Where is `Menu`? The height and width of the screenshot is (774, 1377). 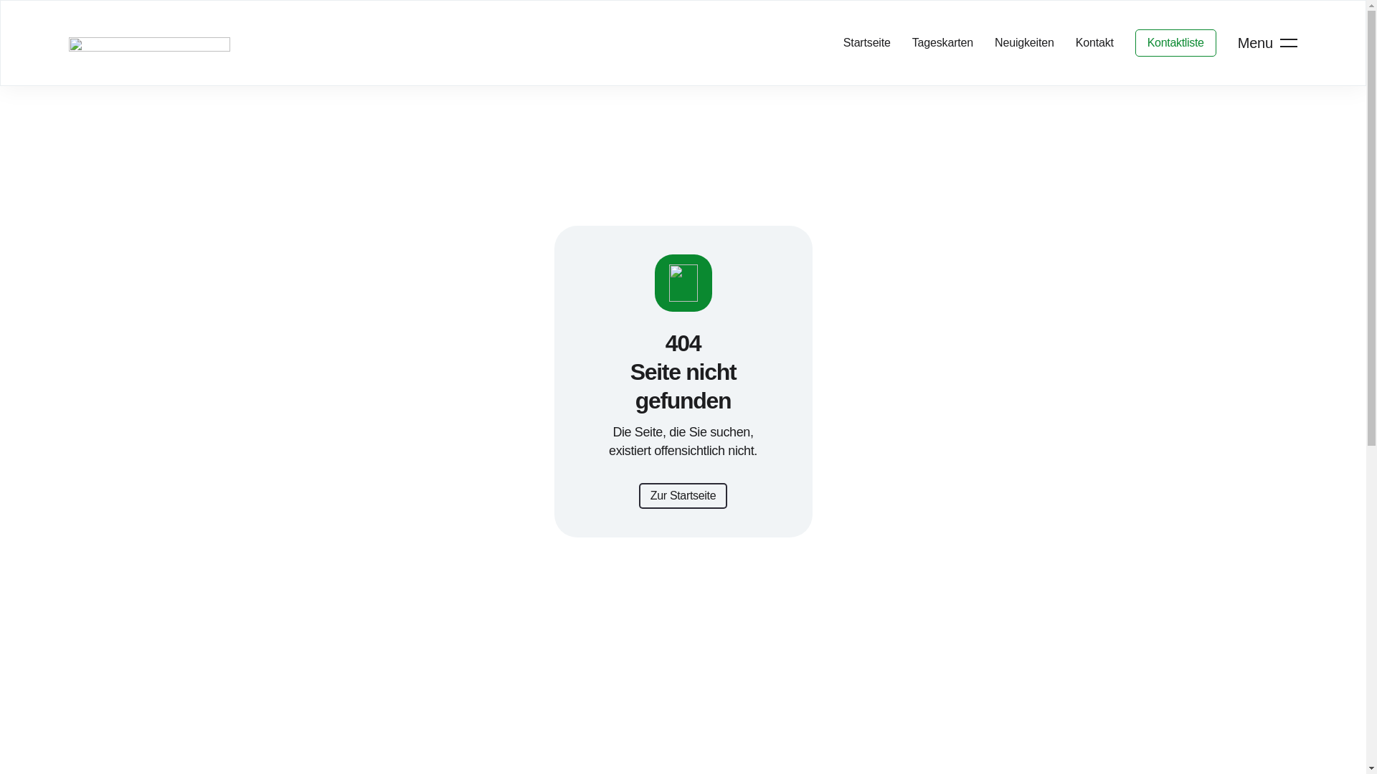
Menu is located at coordinates (1257, 43).